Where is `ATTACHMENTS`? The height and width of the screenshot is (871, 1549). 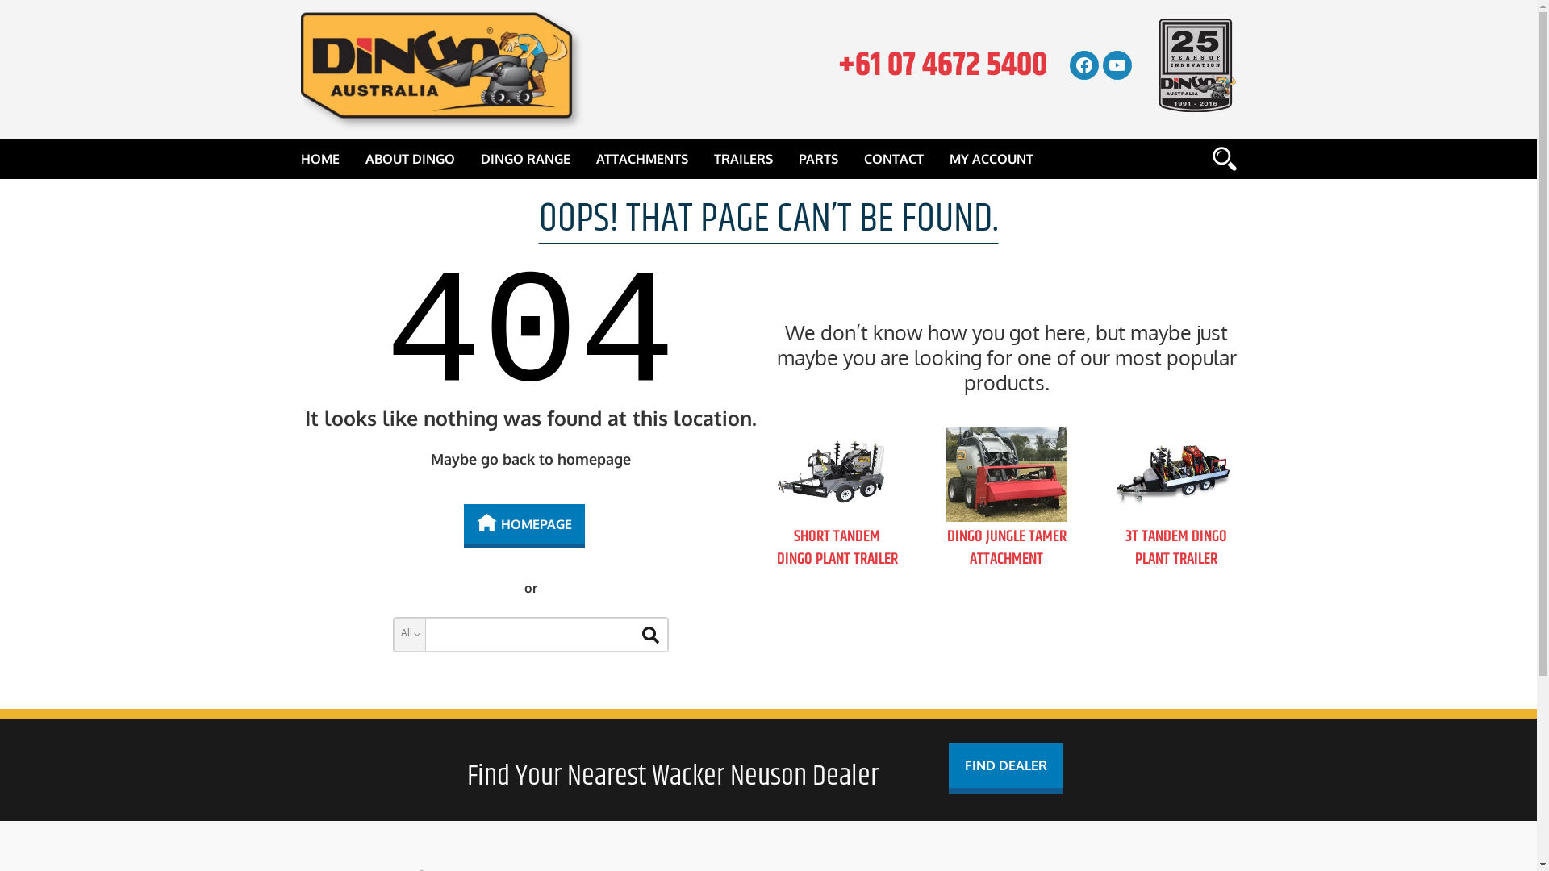
ATTACHMENTS is located at coordinates (641, 159).